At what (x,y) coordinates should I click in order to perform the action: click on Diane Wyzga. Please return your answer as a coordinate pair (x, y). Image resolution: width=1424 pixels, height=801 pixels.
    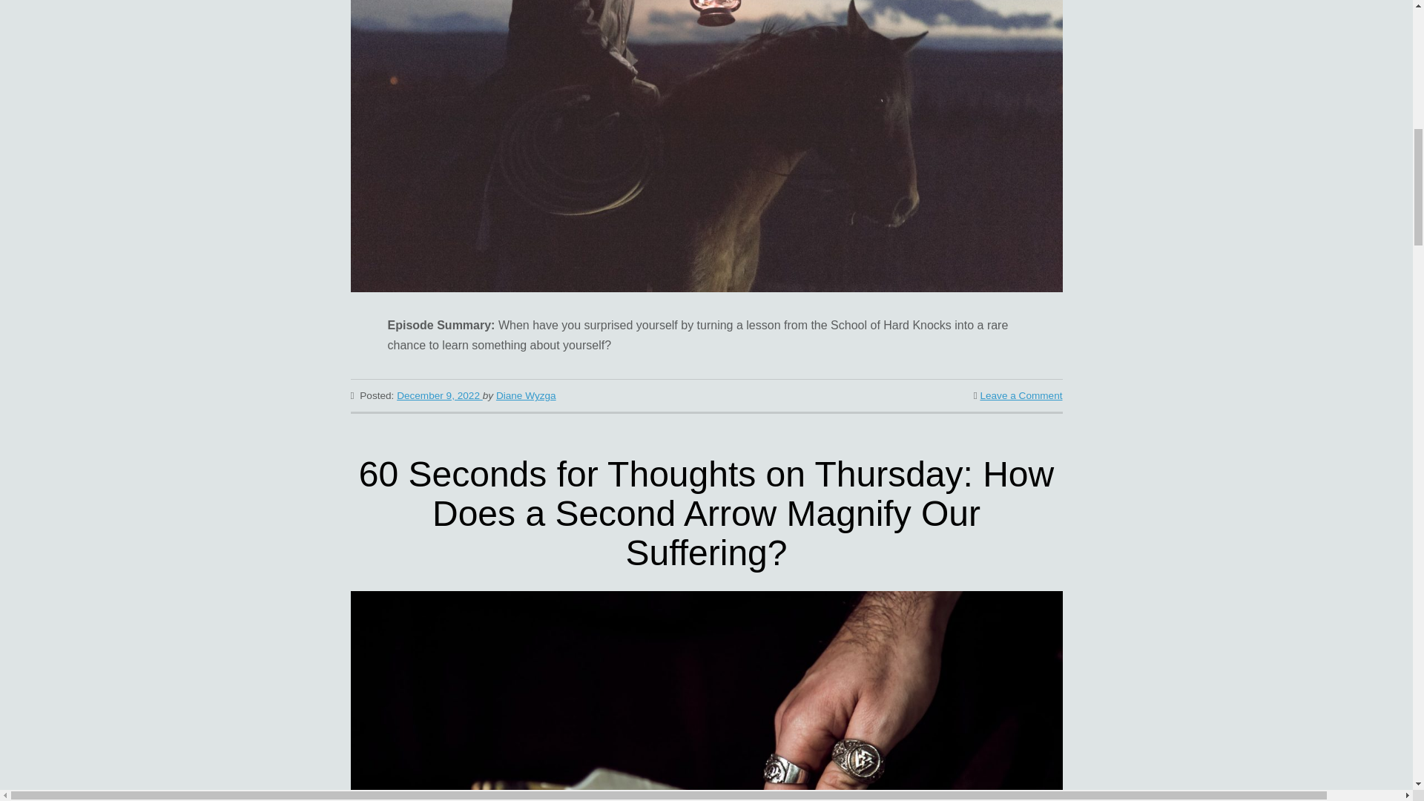
    Looking at the image, I should click on (526, 395).